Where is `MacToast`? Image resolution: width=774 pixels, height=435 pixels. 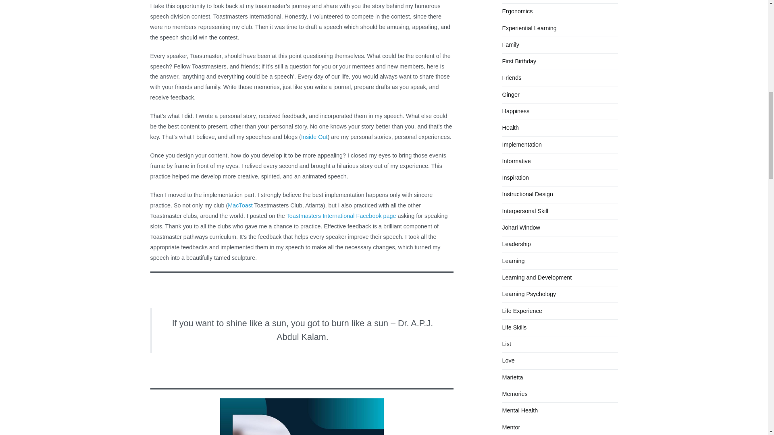 MacToast is located at coordinates (240, 205).